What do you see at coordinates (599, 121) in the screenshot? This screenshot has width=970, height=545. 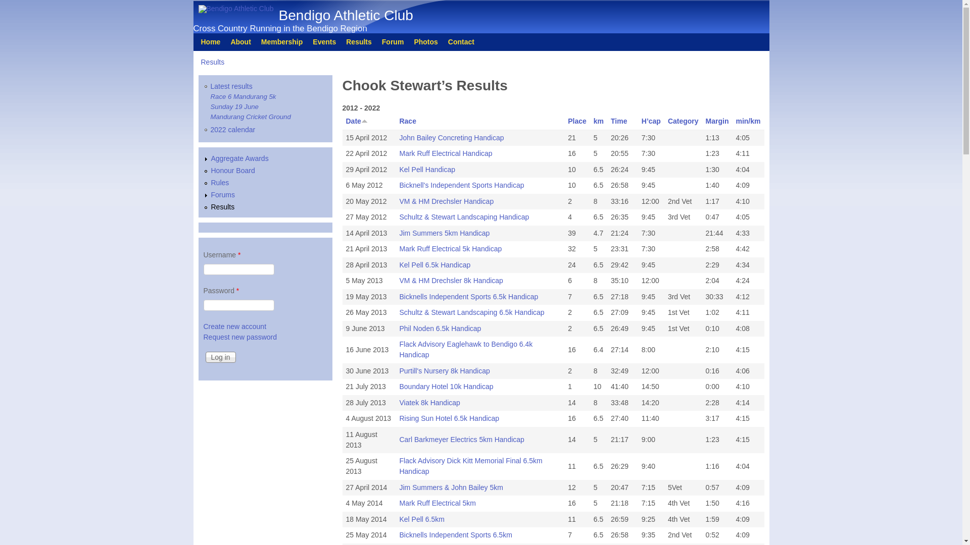 I see `km` at bounding box center [599, 121].